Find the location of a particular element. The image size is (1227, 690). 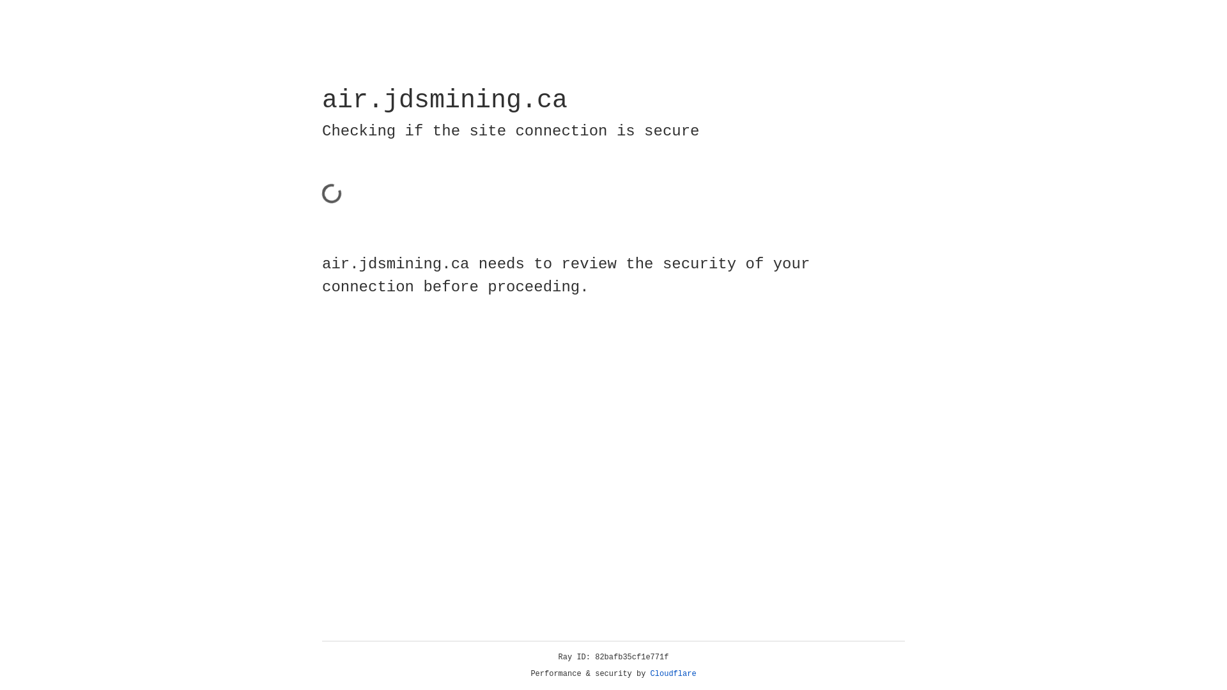

Cloudflare is located at coordinates (674, 674).